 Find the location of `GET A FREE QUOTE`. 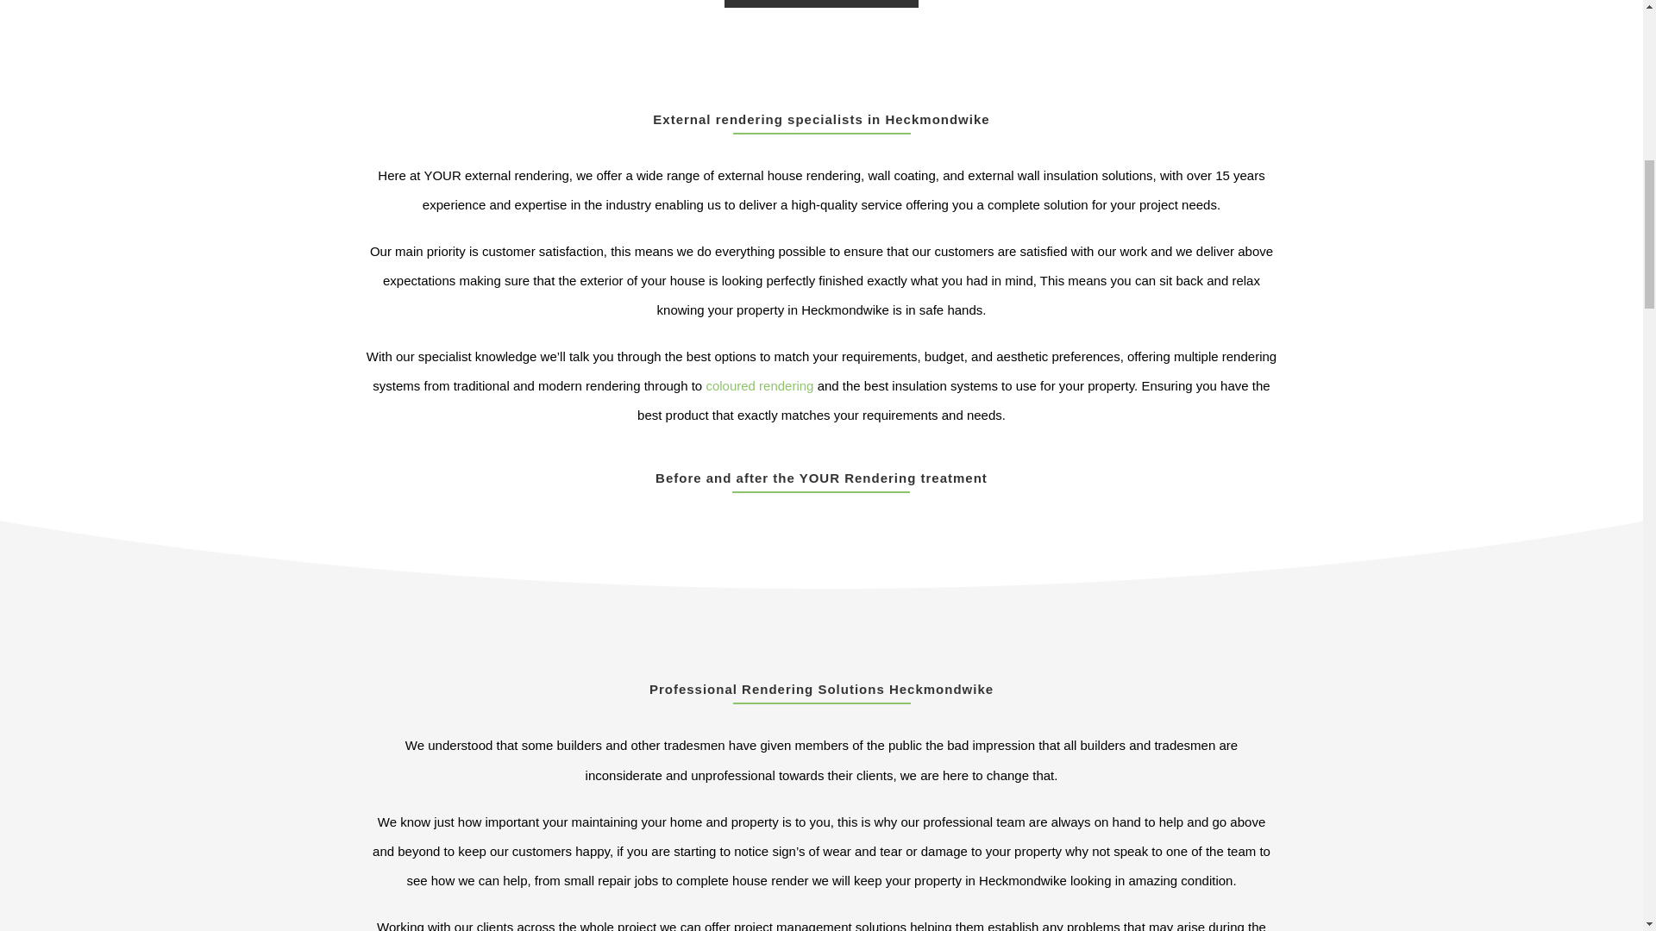

GET A FREE QUOTE is located at coordinates (821, 4).